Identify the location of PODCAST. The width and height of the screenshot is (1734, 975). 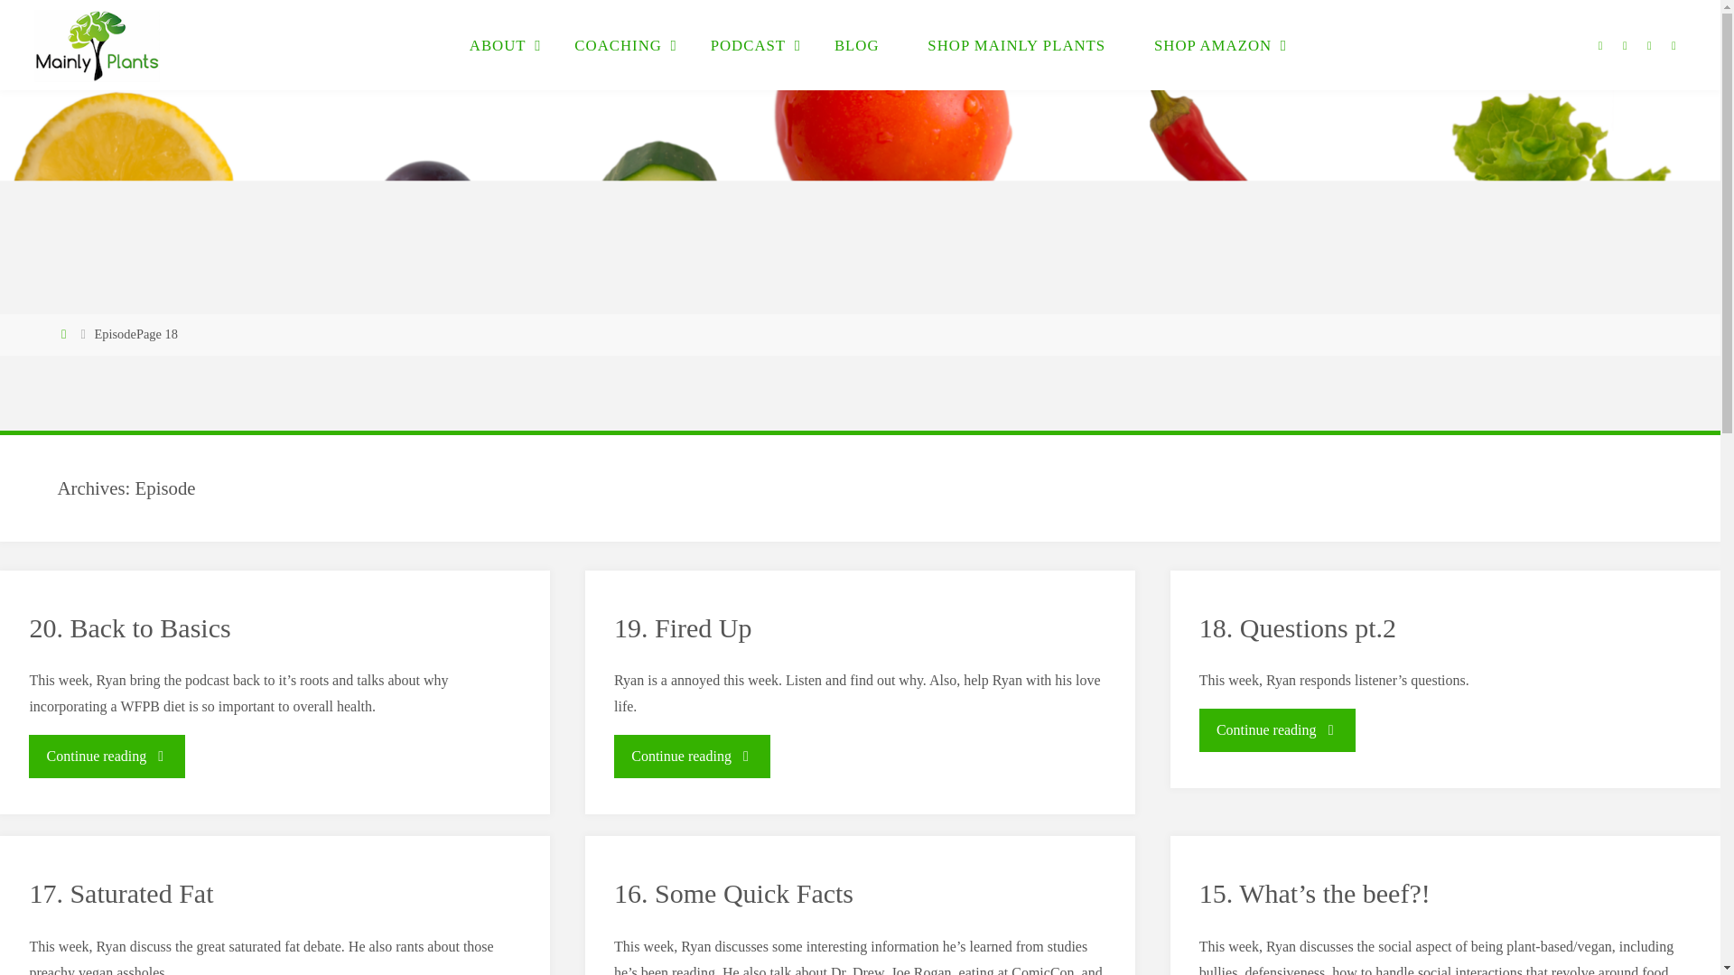
(748, 45).